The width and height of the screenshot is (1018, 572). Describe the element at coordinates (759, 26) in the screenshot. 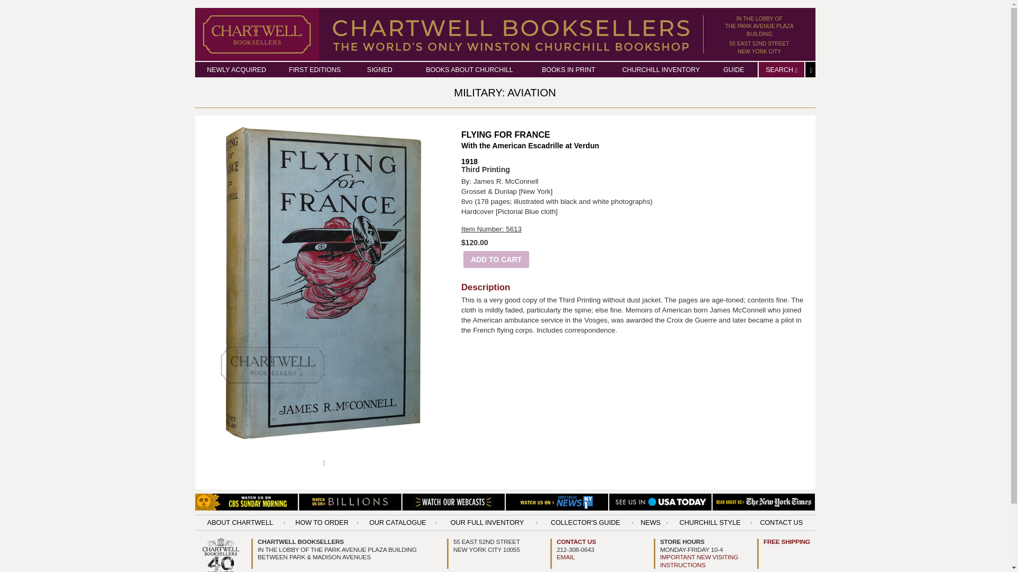

I see `ADD TO CART` at that location.